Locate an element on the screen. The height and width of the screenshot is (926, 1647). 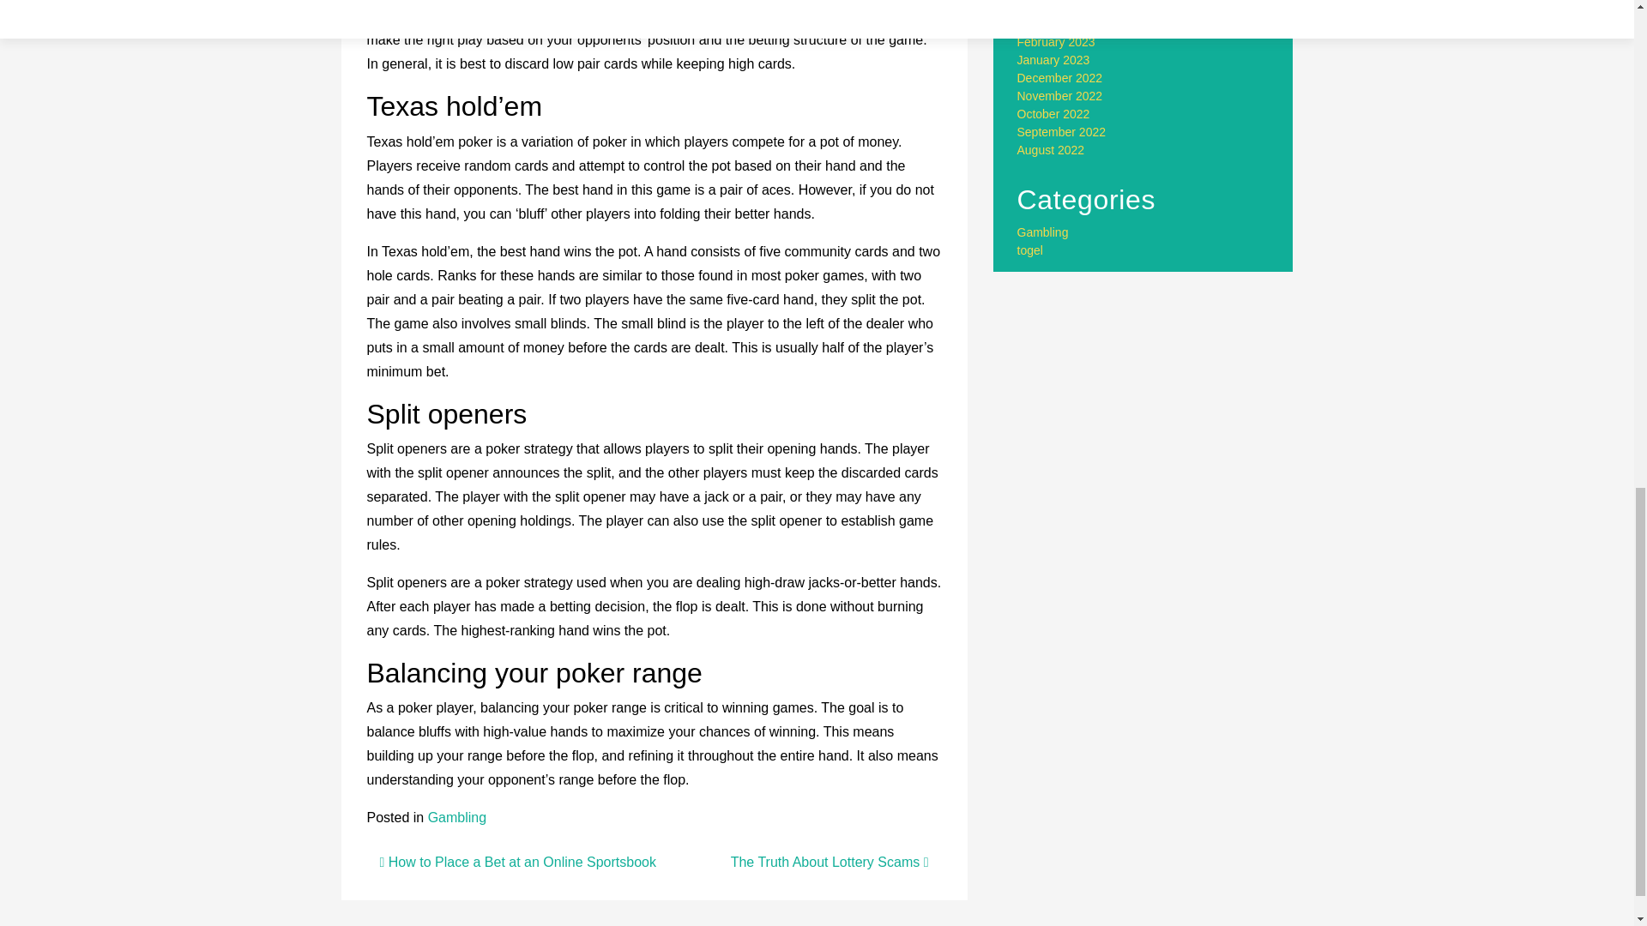
Gambling is located at coordinates (1043, 231).